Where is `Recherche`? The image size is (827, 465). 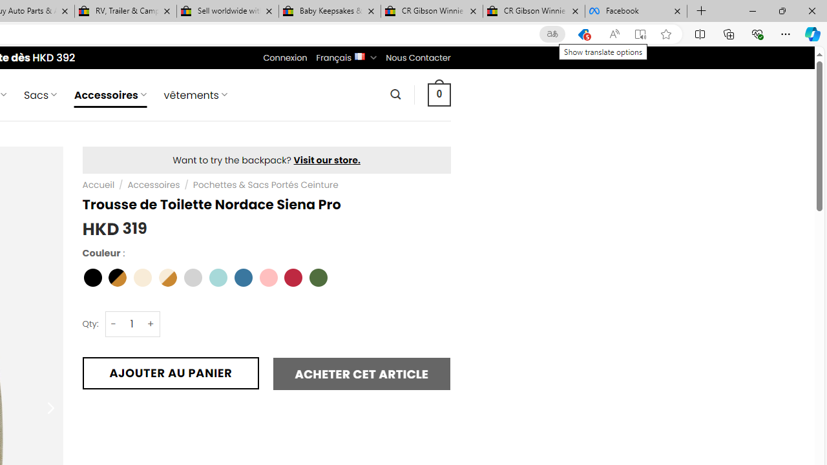 Recherche is located at coordinates (395, 94).